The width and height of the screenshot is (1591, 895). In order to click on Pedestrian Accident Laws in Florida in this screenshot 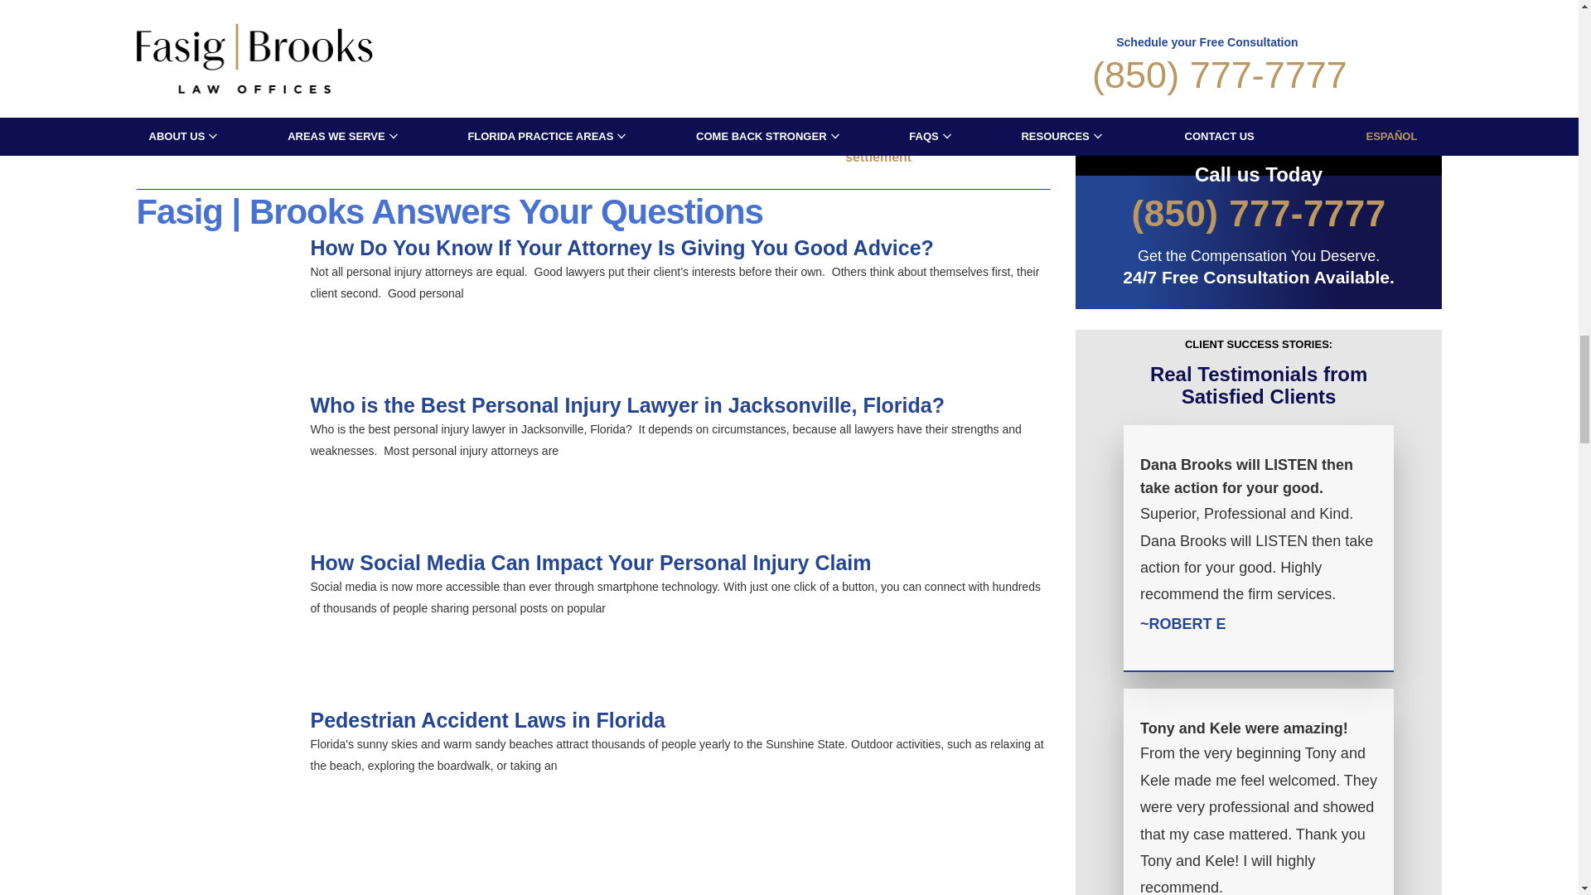, I will do `click(214, 769)`.